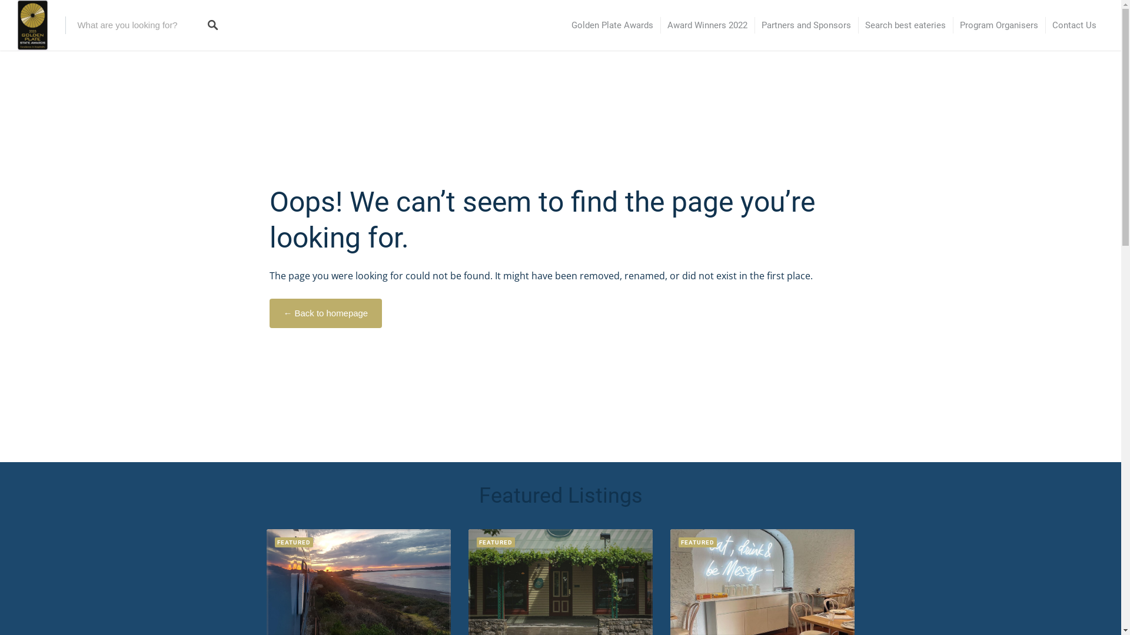 This screenshot has width=1130, height=635. What do you see at coordinates (707, 26) in the screenshot?
I see `Award Winners 2022` at bounding box center [707, 26].